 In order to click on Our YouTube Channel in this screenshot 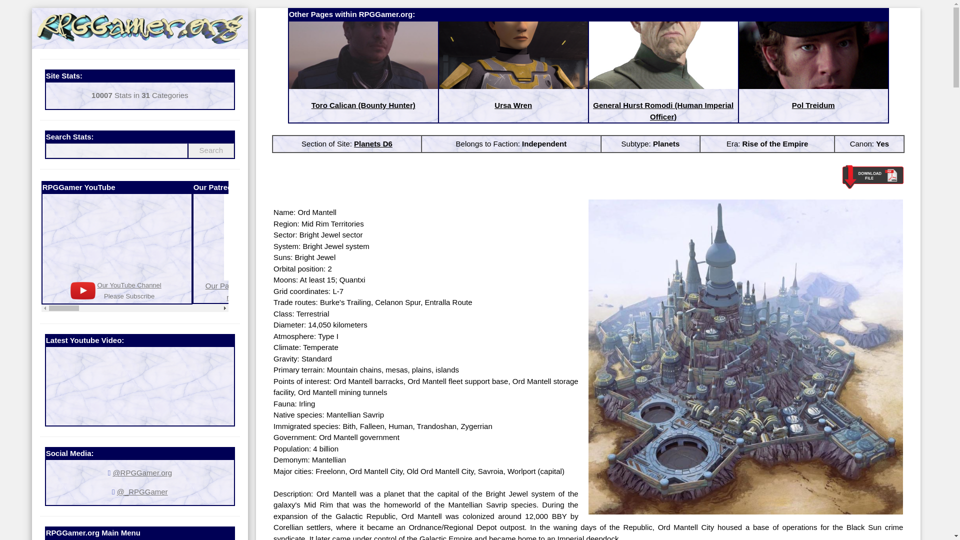, I will do `click(211, 151)`.